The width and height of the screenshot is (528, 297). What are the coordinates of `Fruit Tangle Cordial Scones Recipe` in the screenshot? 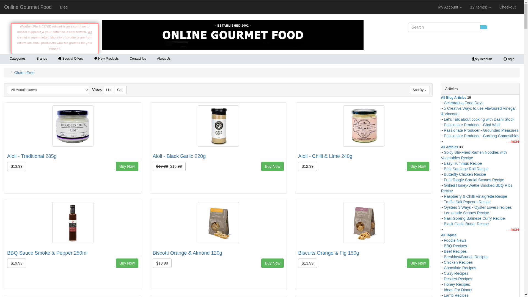 It's located at (474, 179).